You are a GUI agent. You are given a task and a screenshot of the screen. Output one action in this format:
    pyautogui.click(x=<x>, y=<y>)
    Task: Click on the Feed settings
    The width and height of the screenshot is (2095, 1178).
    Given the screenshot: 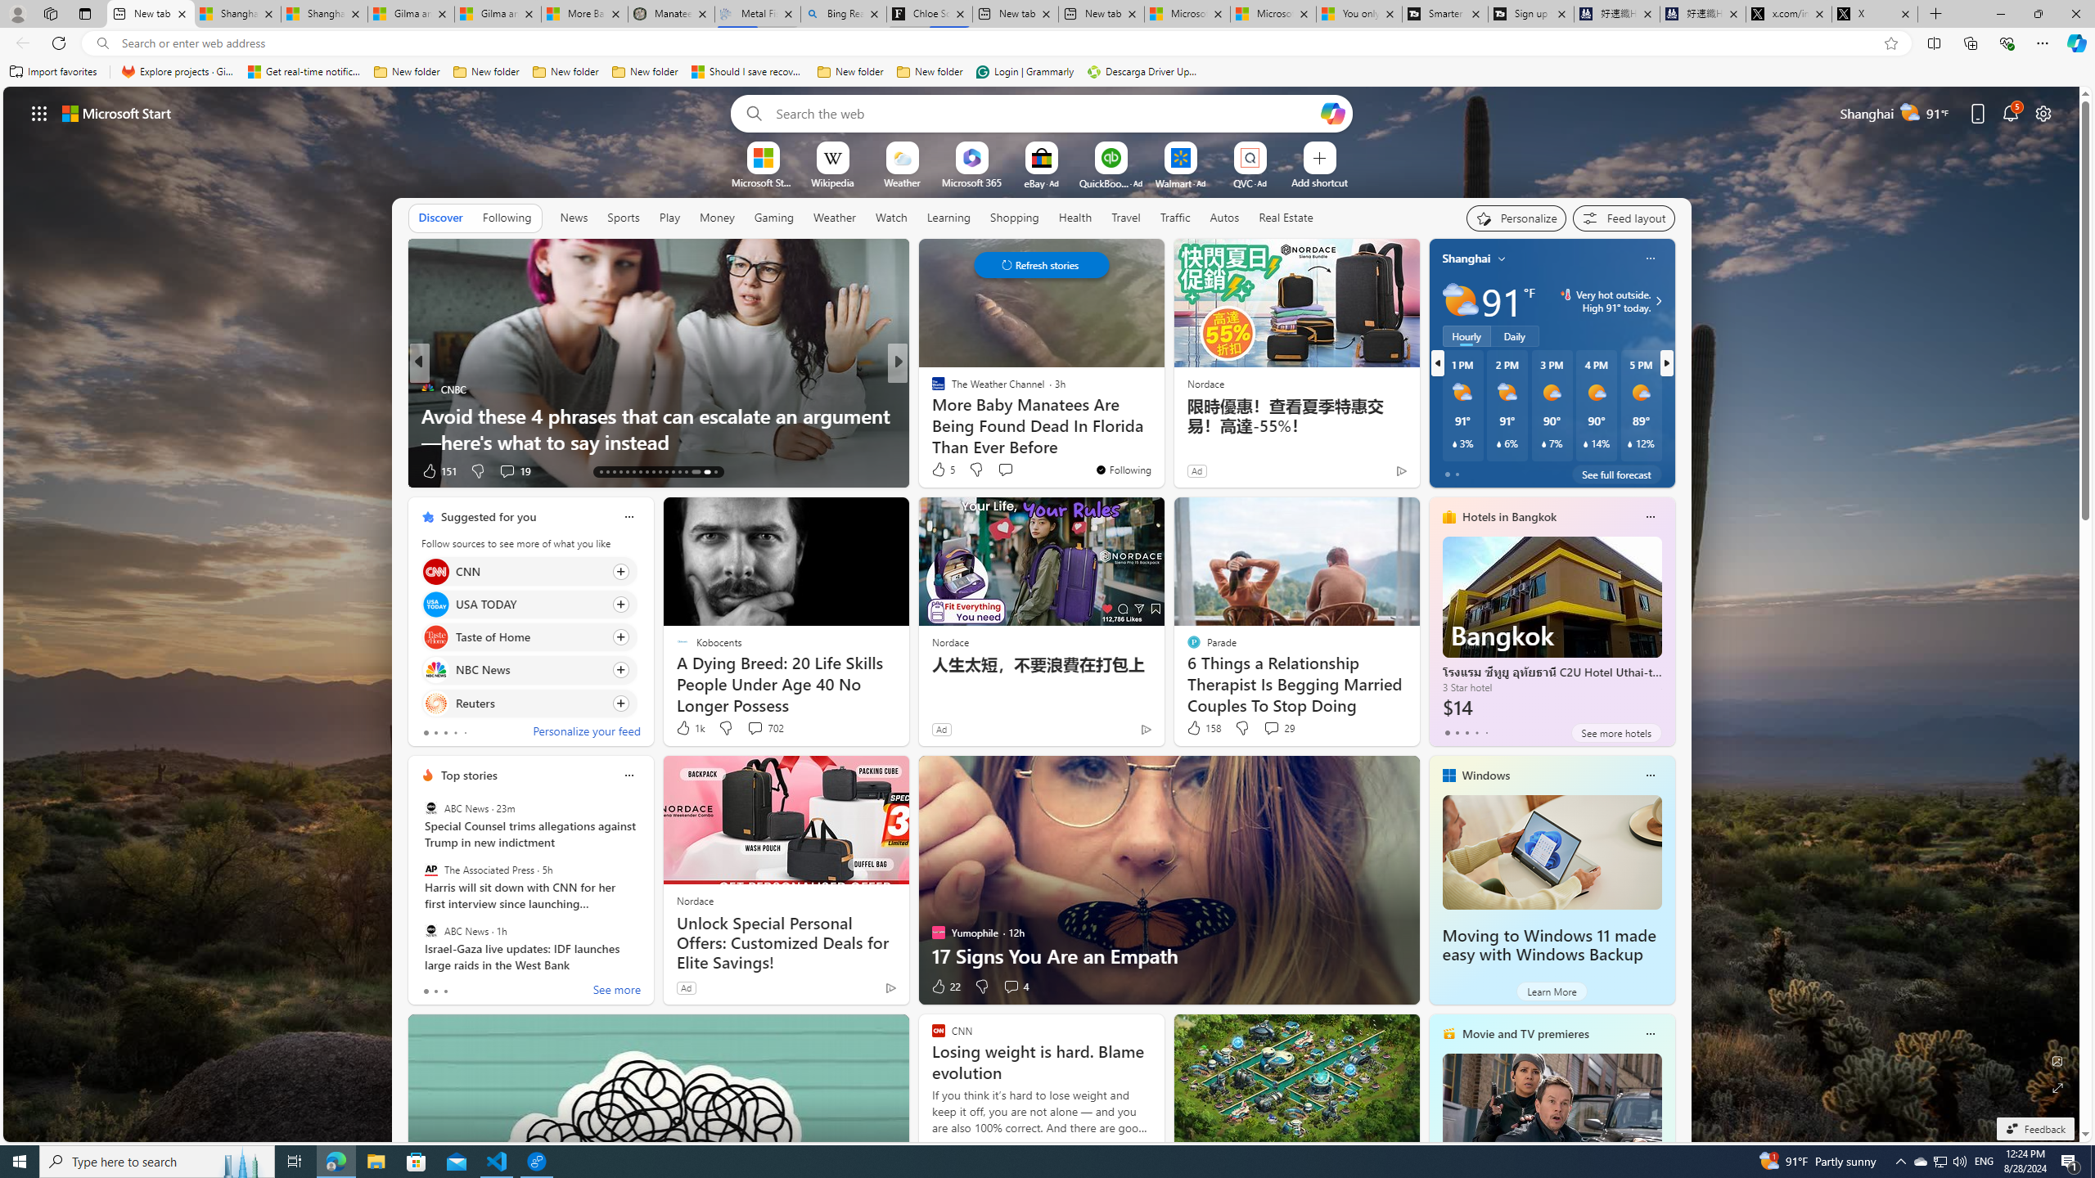 What is the action you would take?
    pyautogui.click(x=1624, y=218)
    